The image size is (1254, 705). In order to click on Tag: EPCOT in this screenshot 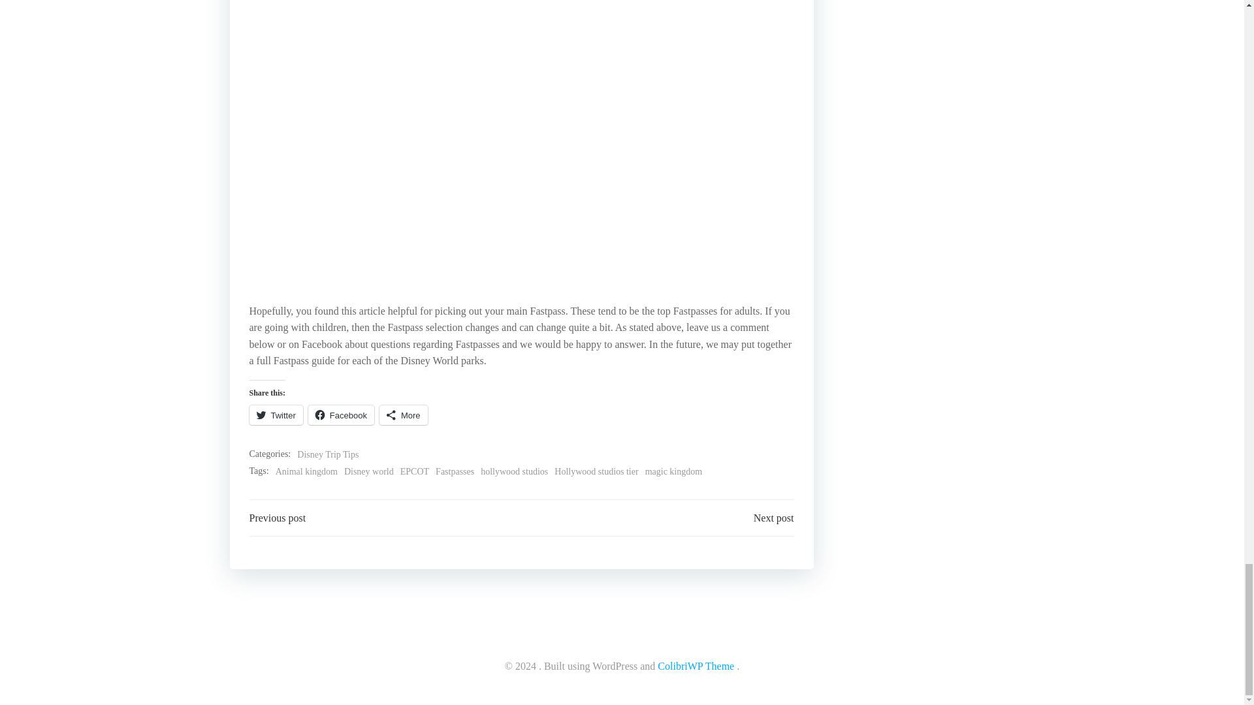, I will do `click(414, 471)`.